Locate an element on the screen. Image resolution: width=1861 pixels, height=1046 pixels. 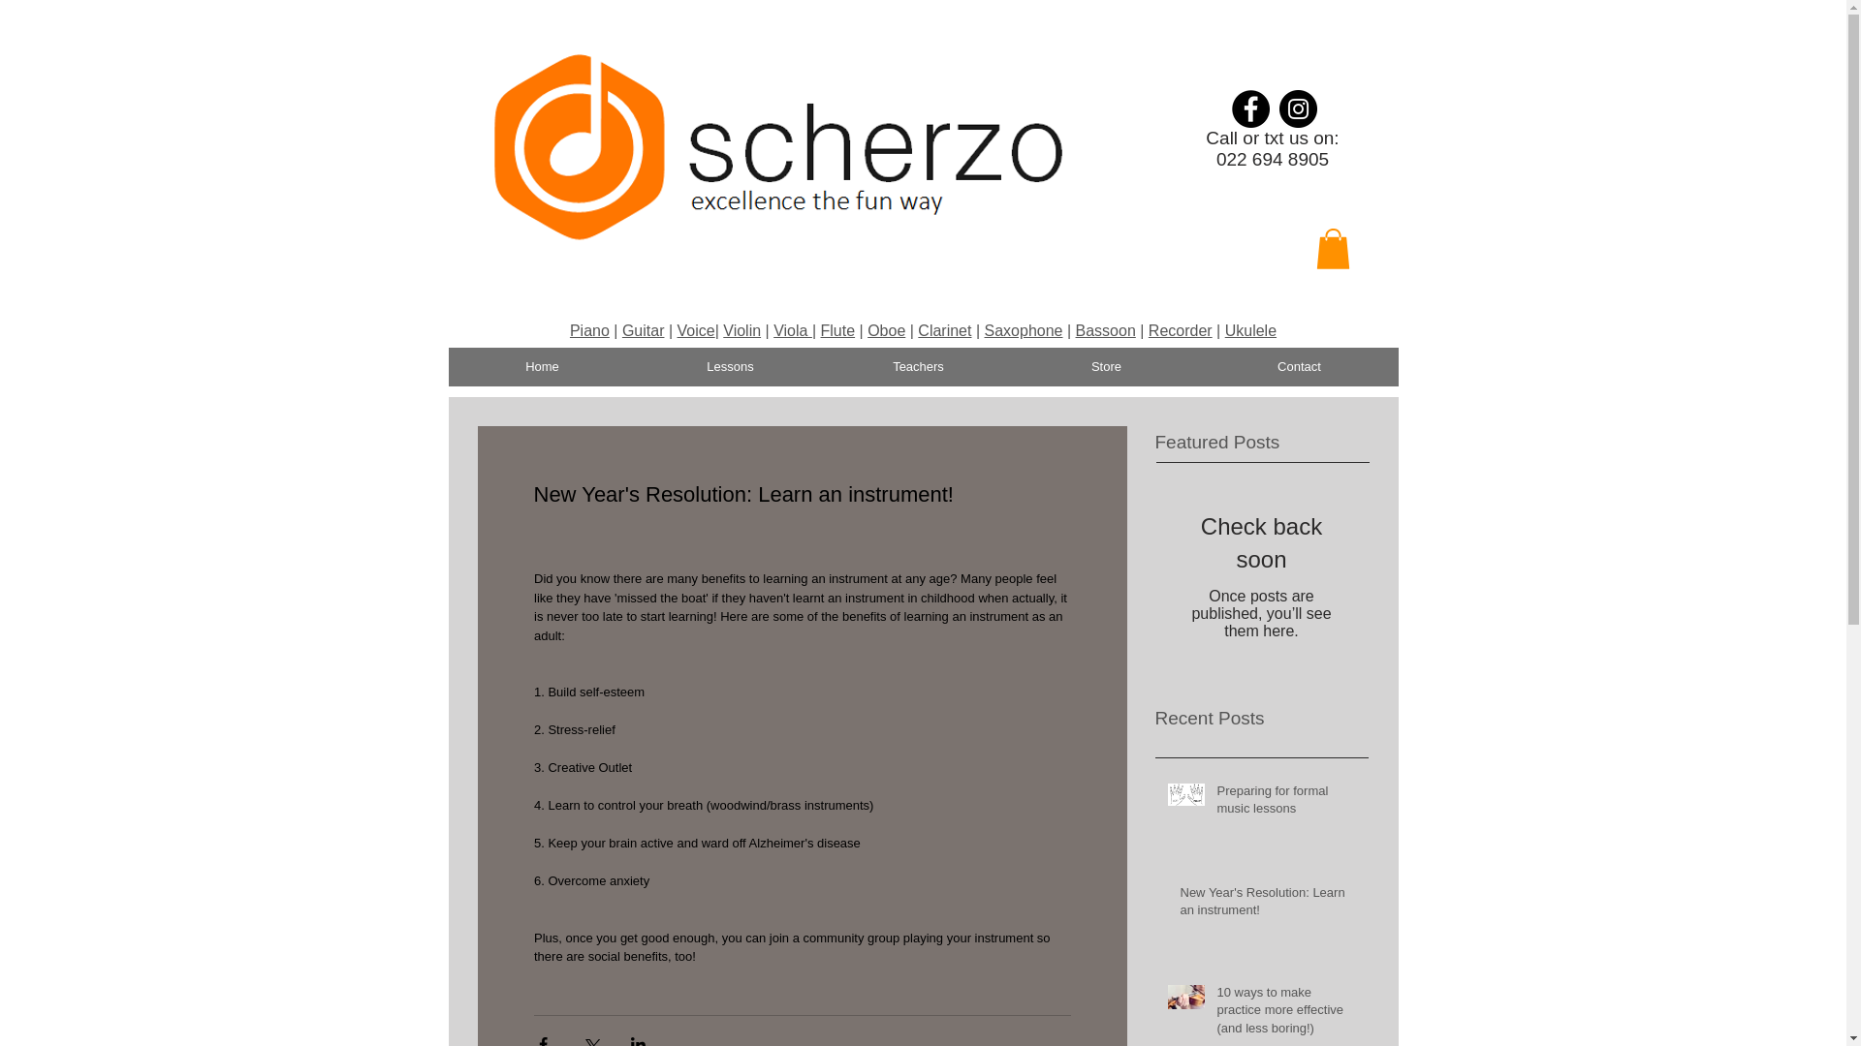
Guitar is located at coordinates (643, 329).